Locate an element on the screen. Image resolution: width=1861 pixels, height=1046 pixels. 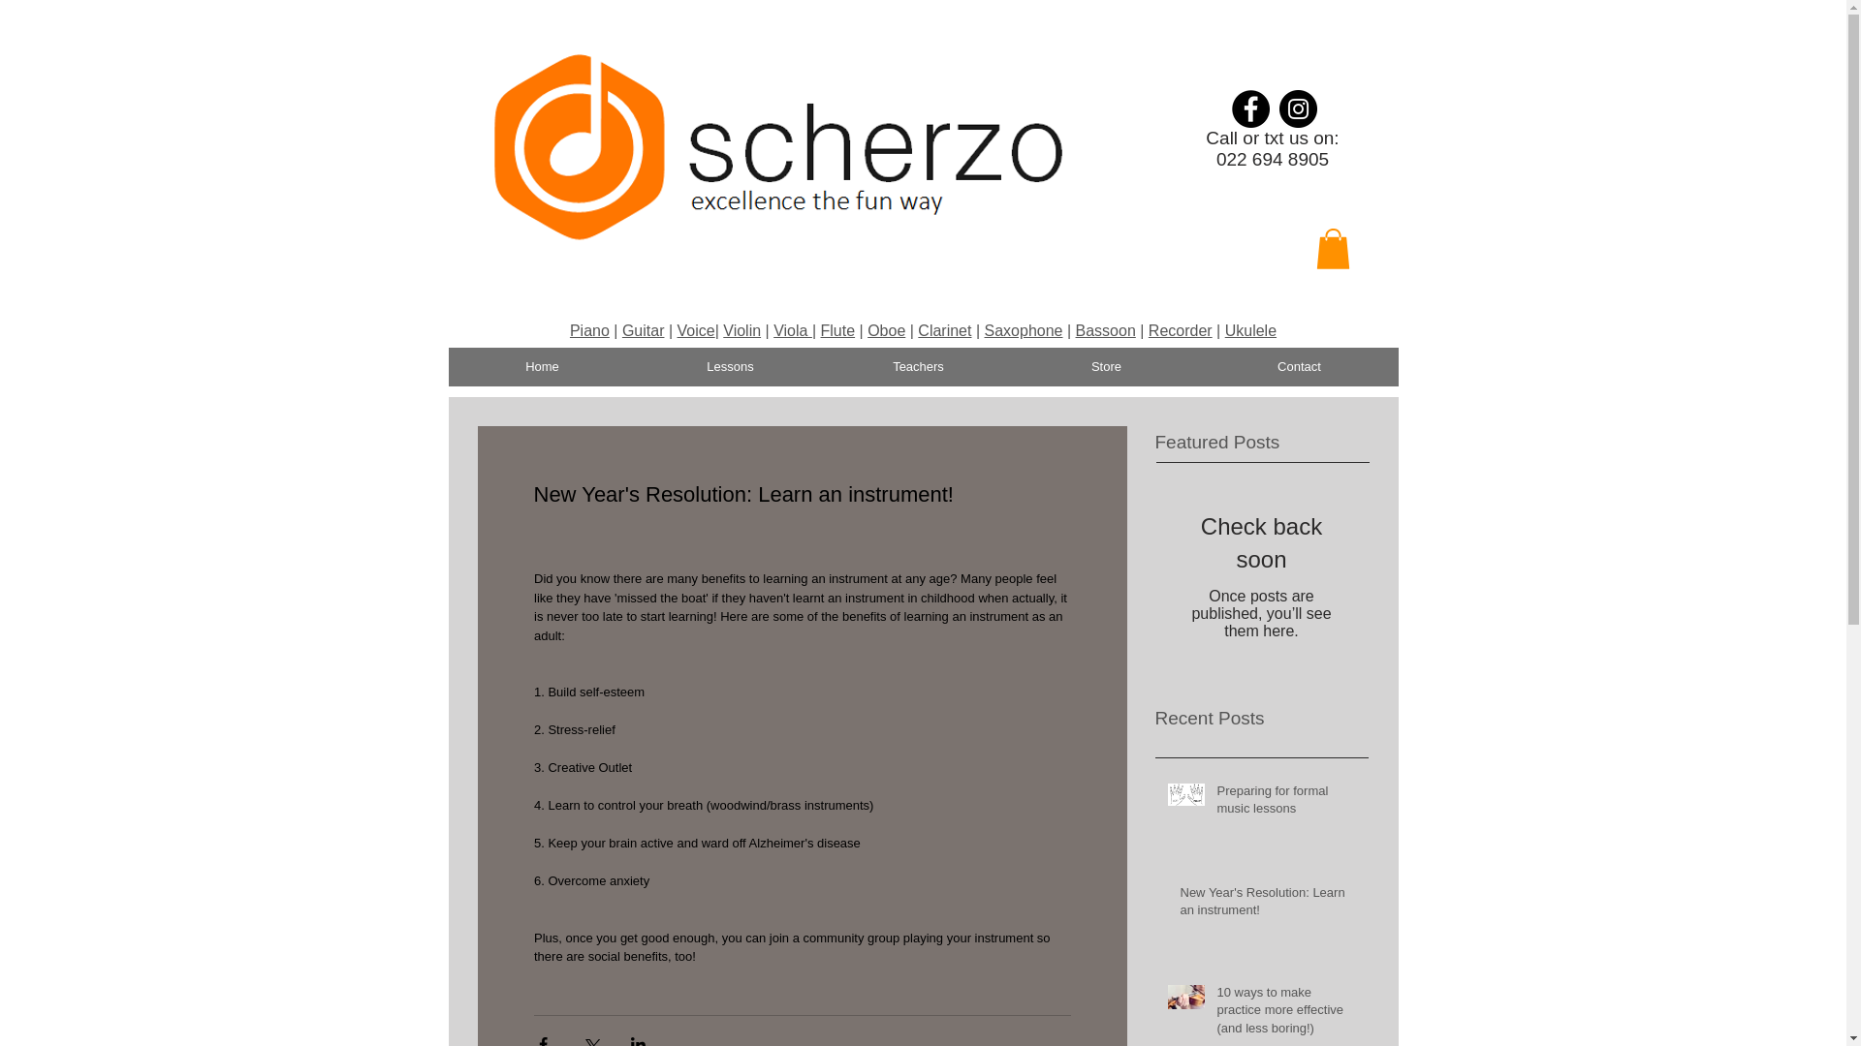
Guitar is located at coordinates (643, 329).